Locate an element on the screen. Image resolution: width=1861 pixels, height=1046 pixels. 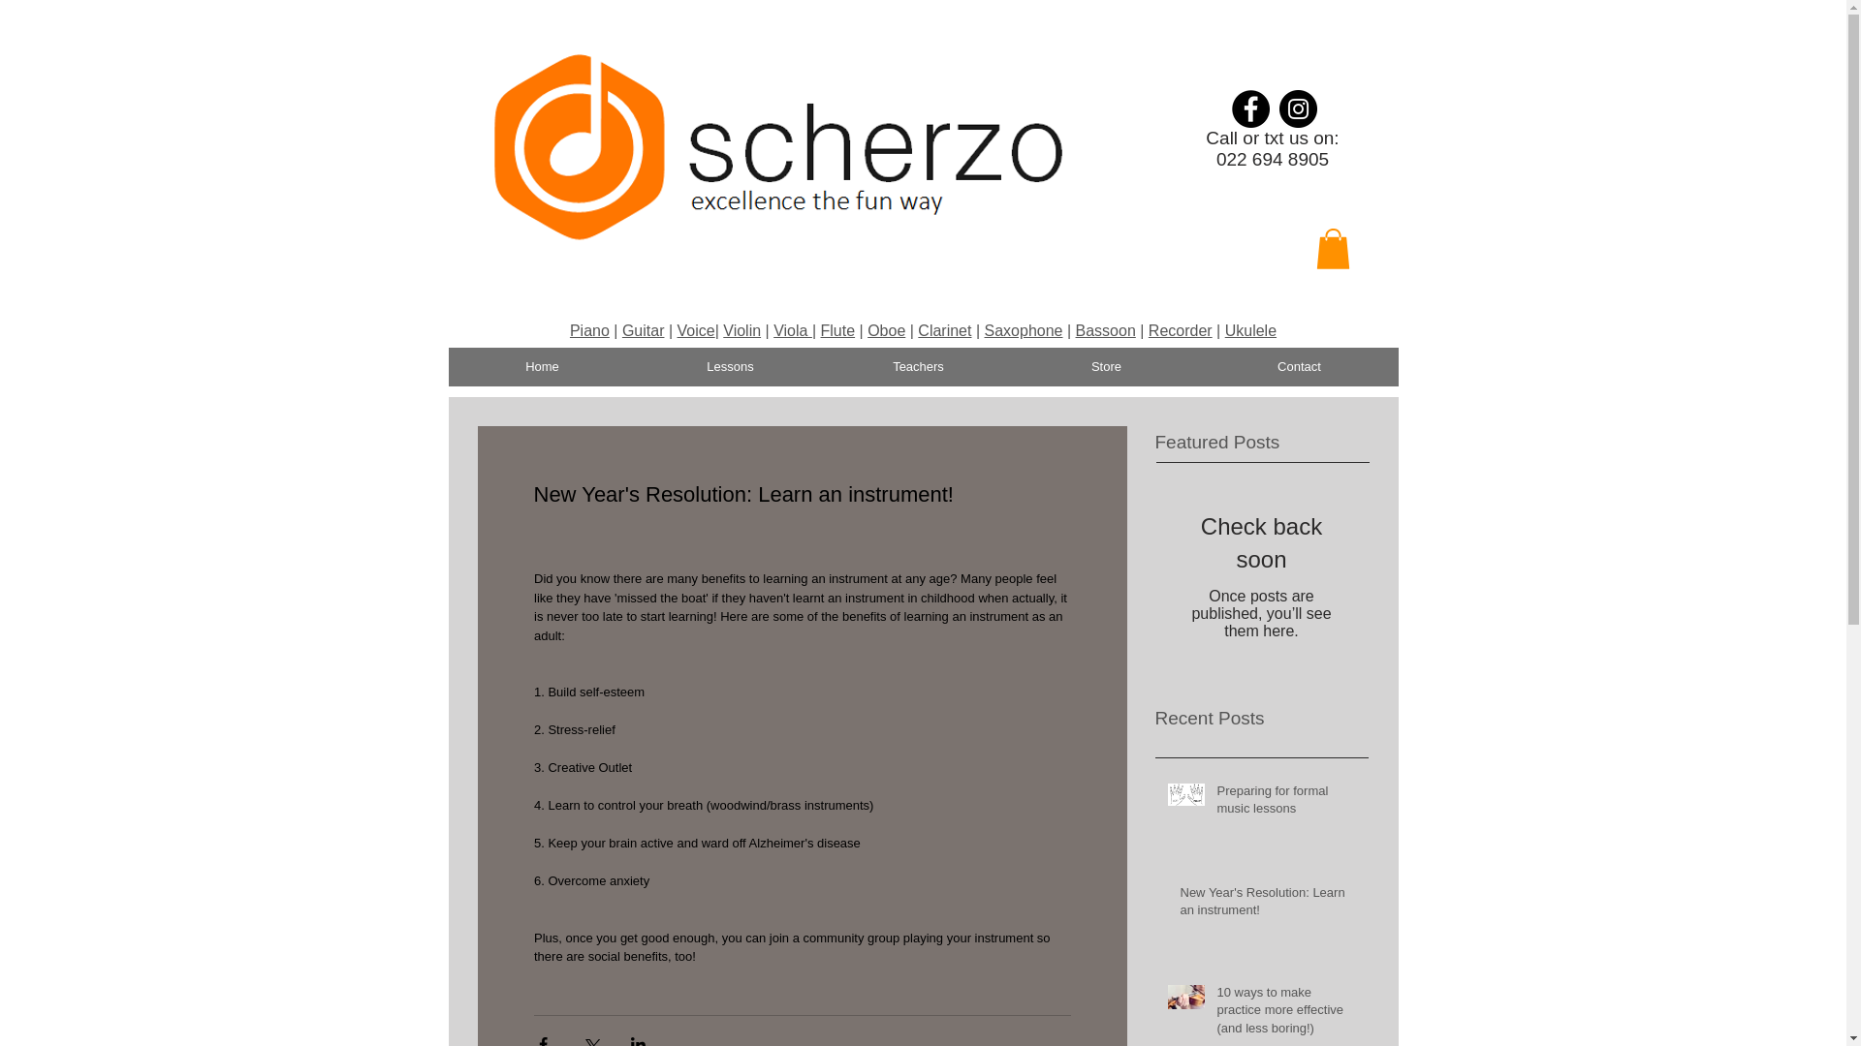
Guitar is located at coordinates (643, 329).